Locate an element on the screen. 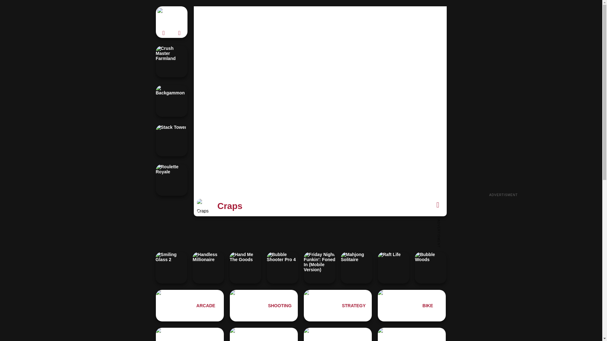 The height and width of the screenshot is (341, 607). MISC is located at coordinates (338, 334).